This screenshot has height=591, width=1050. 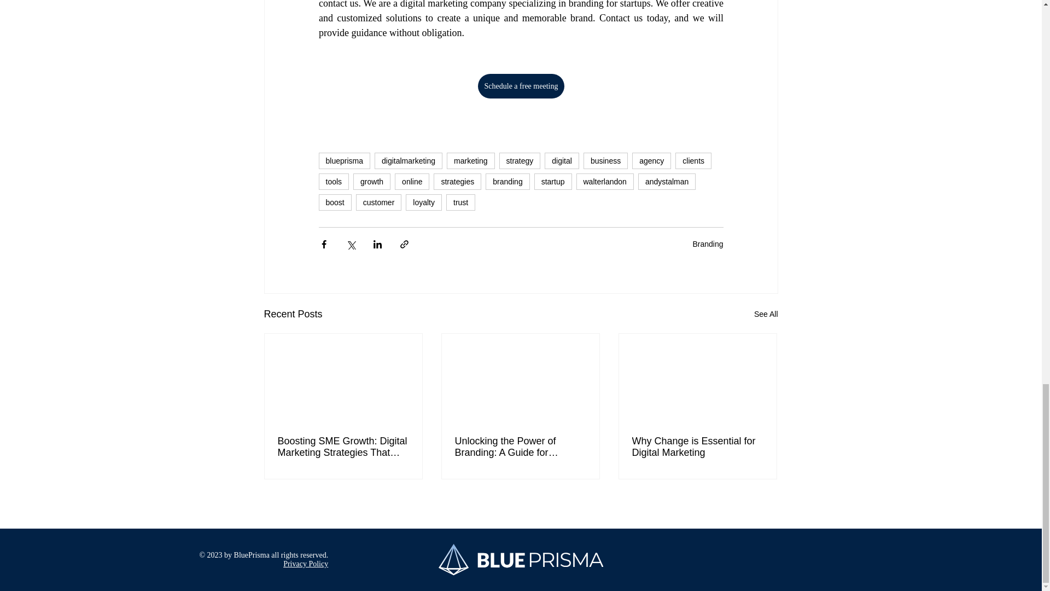 What do you see at coordinates (412, 182) in the screenshot?
I see `online` at bounding box center [412, 182].